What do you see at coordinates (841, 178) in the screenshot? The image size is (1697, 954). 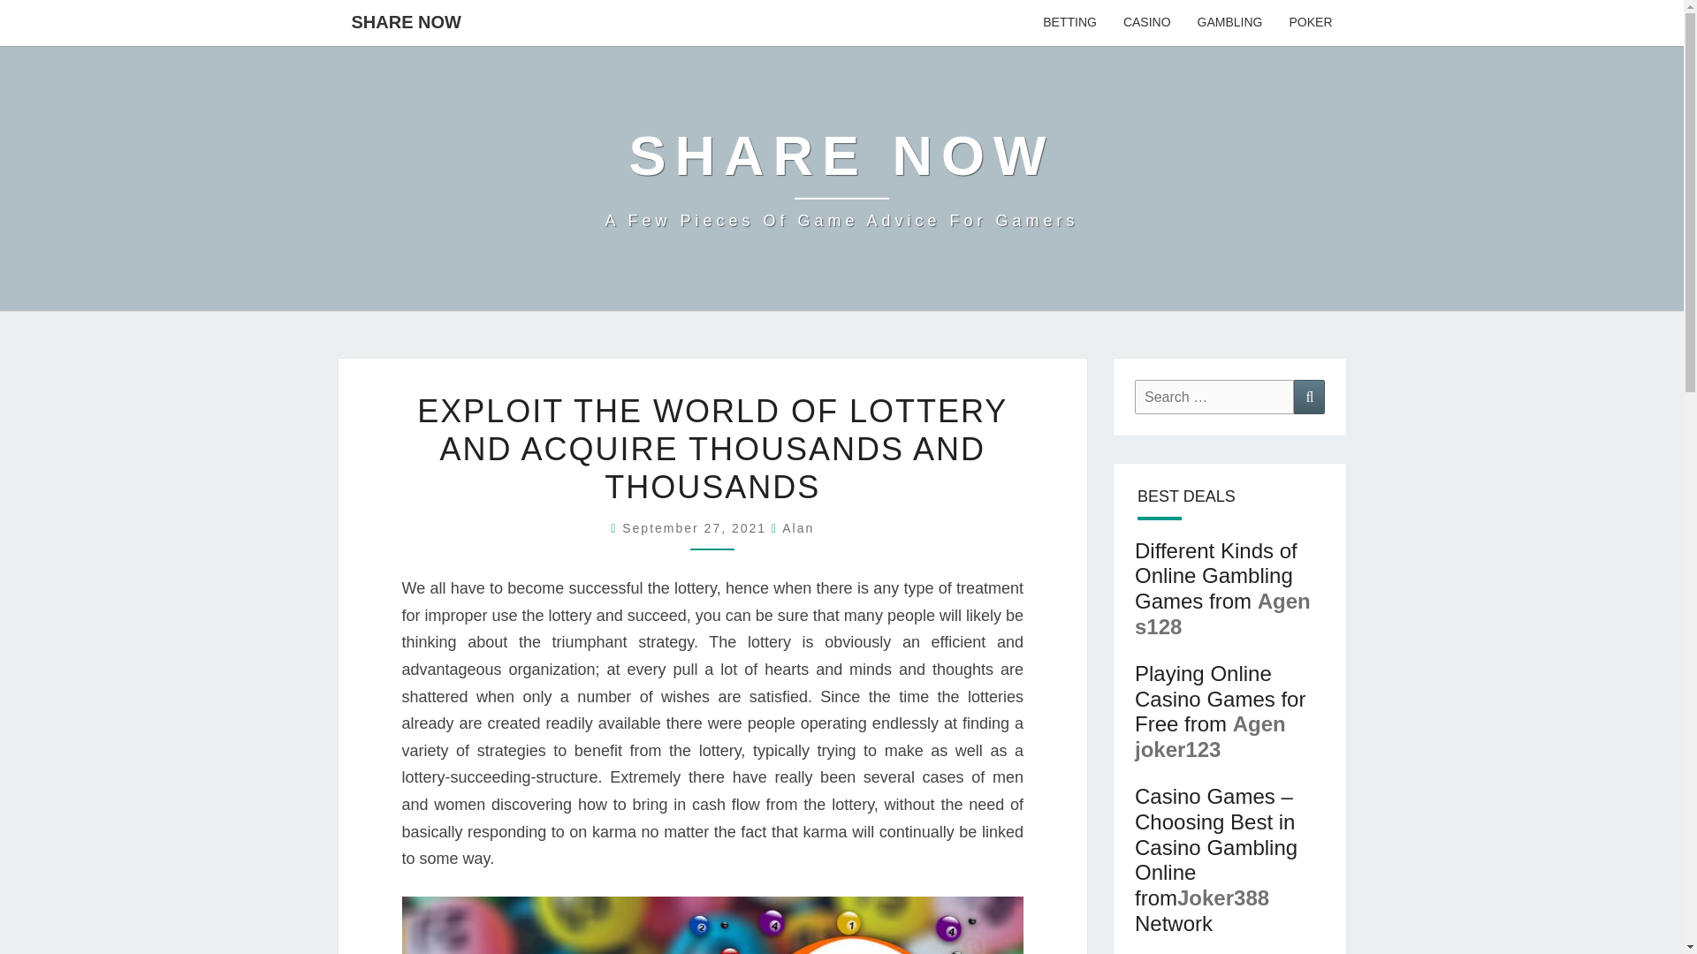 I see `Share Now` at bounding box center [841, 178].